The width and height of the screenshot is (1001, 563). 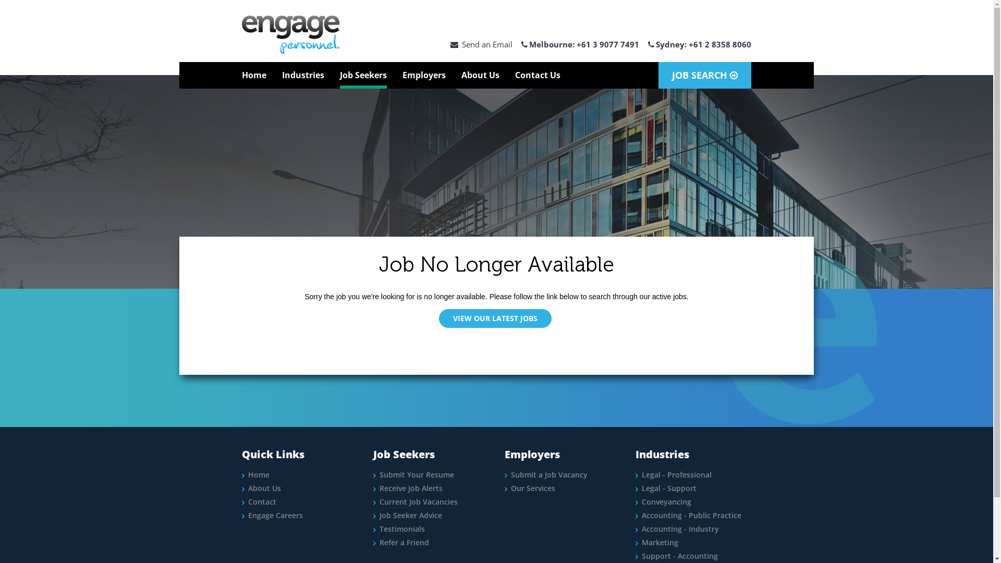 What do you see at coordinates (674, 475) in the screenshot?
I see `Legal - Professional` at bounding box center [674, 475].